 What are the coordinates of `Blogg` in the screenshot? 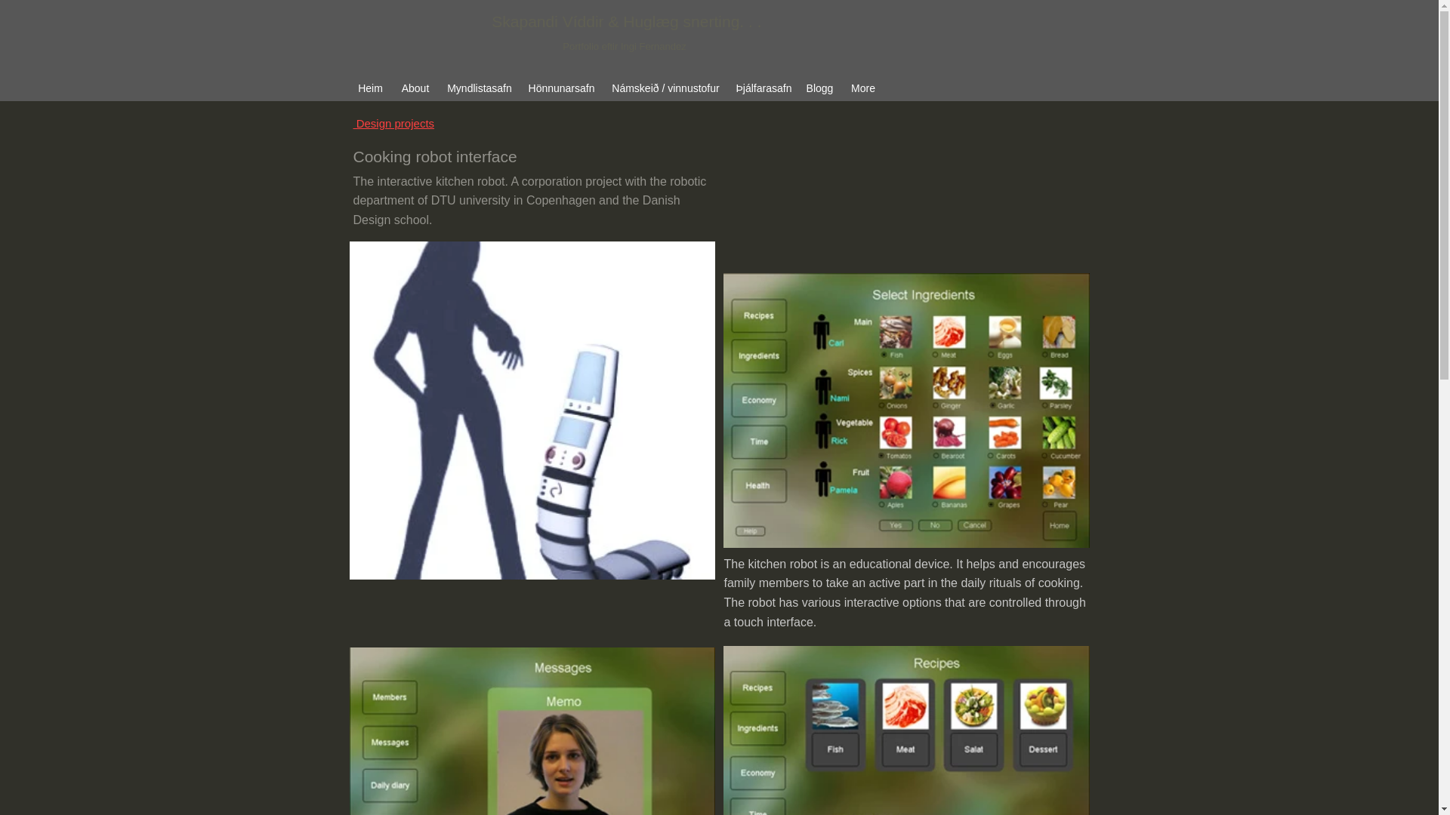 It's located at (820, 88).